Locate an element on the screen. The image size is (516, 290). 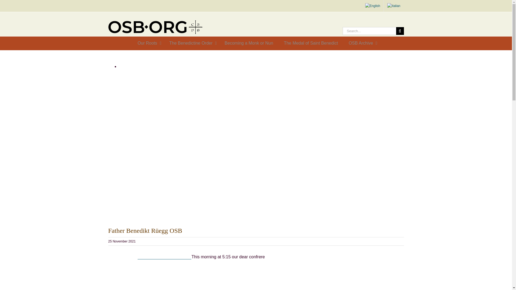
The Medal of Saint Benedict is located at coordinates (311, 43).